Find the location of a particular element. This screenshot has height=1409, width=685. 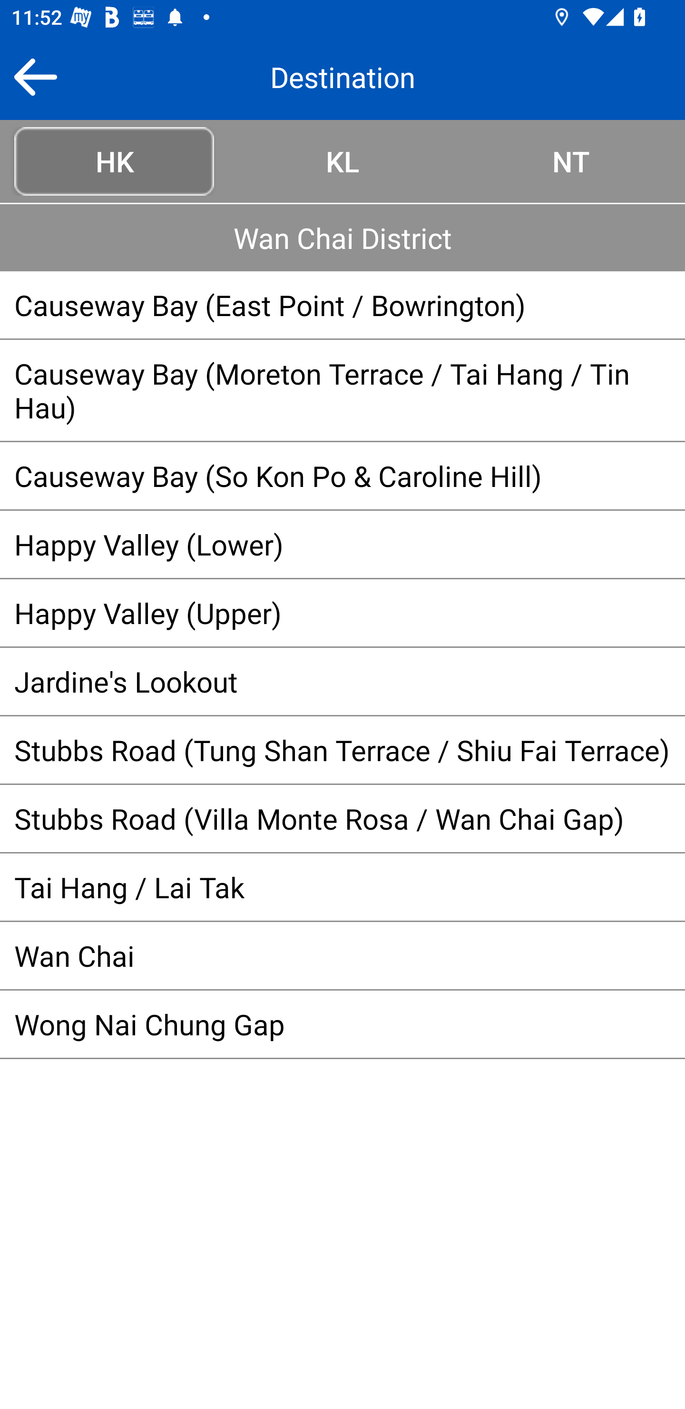

Wan Chai District is located at coordinates (342, 237).